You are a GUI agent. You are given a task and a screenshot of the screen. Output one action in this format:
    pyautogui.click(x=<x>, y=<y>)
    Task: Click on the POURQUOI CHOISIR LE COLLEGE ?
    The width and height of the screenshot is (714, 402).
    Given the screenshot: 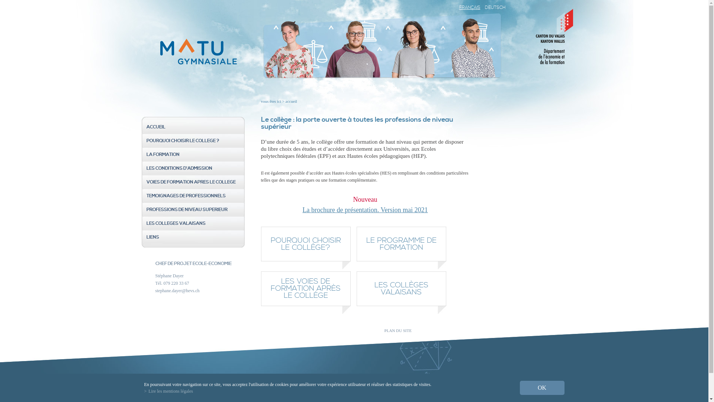 What is the action you would take?
    pyautogui.click(x=193, y=141)
    